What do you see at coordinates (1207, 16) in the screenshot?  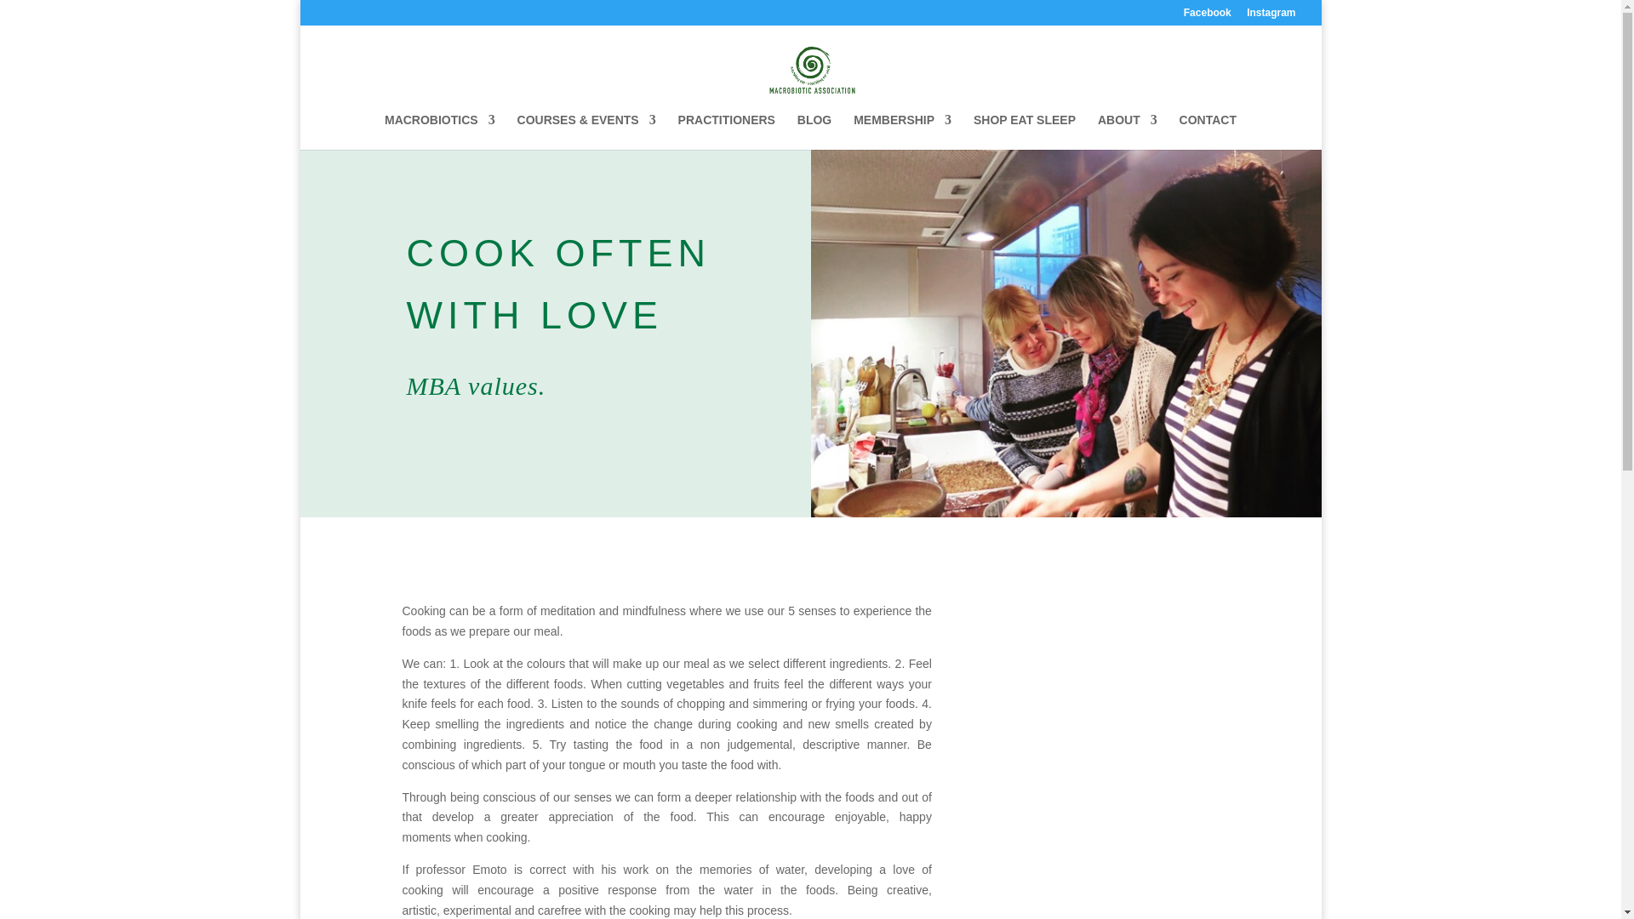 I see `Facebook` at bounding box center [1207, 16].